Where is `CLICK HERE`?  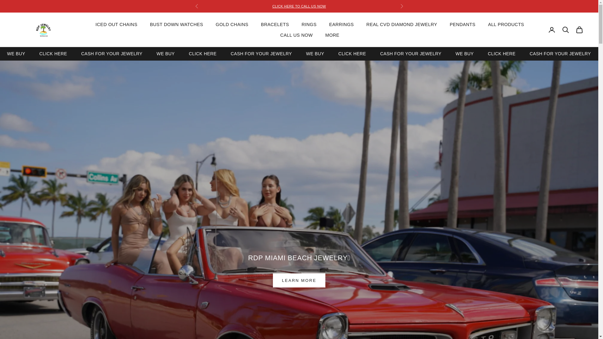 CLICK HERE is located at coordinates (523, 53).